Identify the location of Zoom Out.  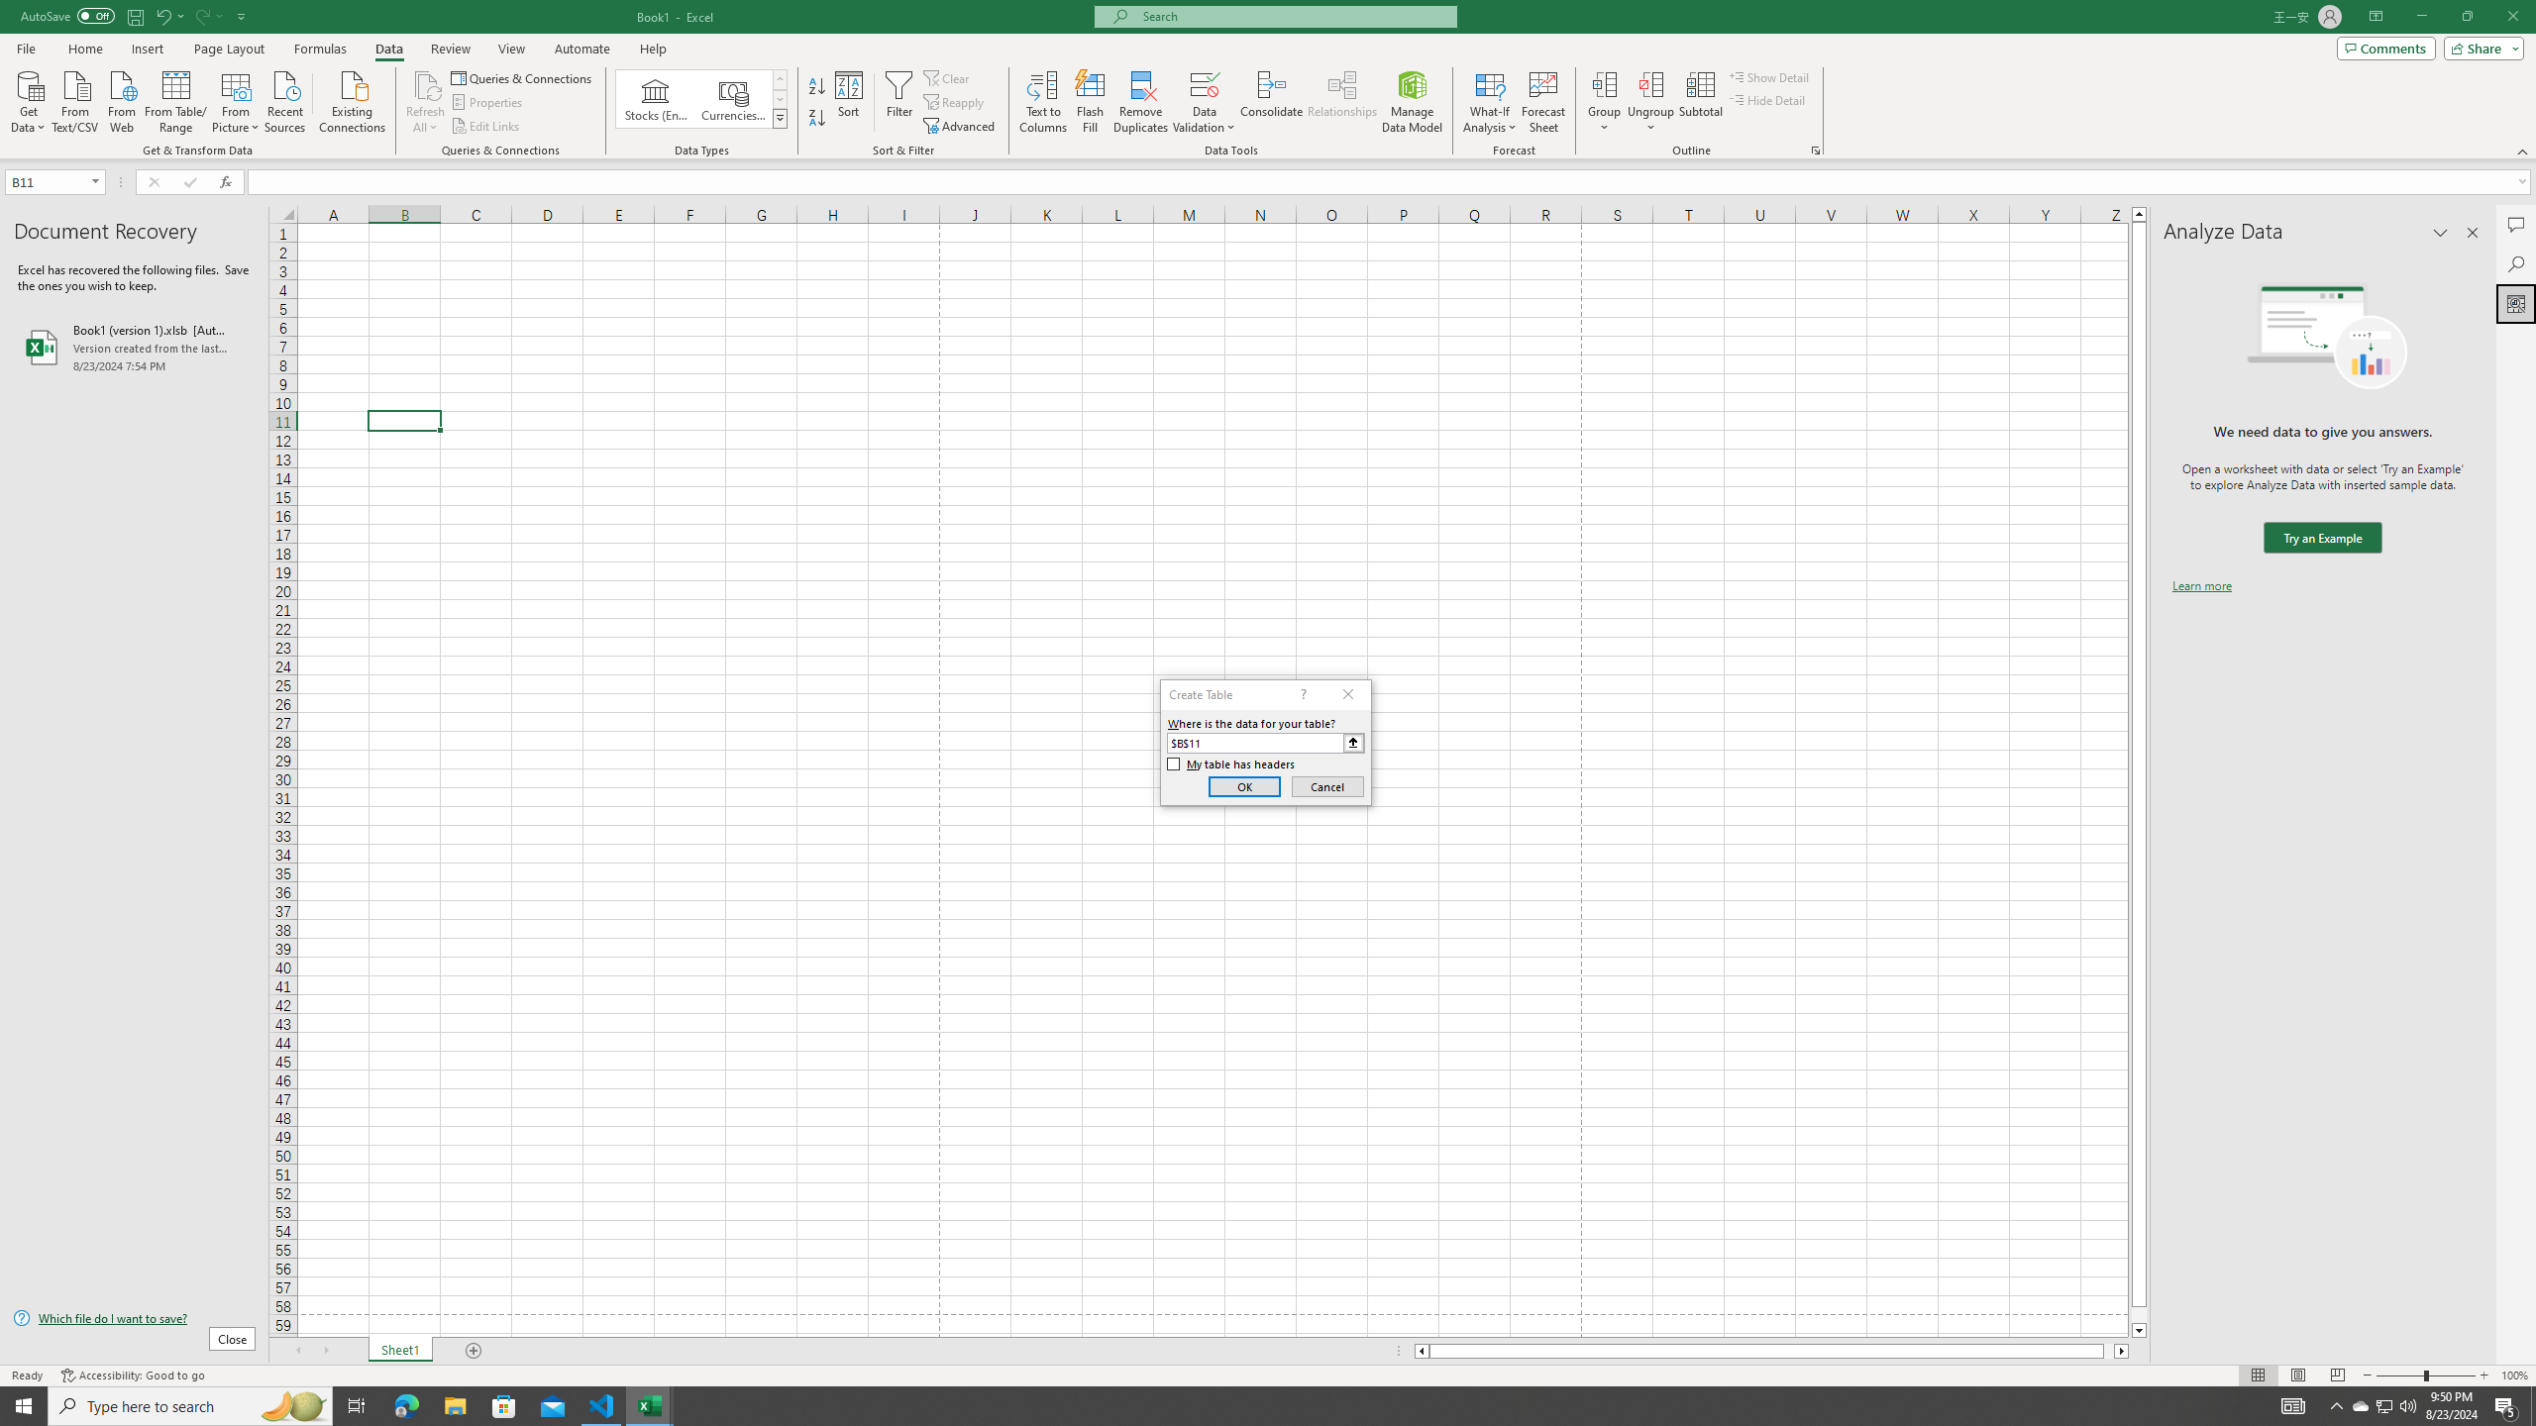
(2399, 1375).